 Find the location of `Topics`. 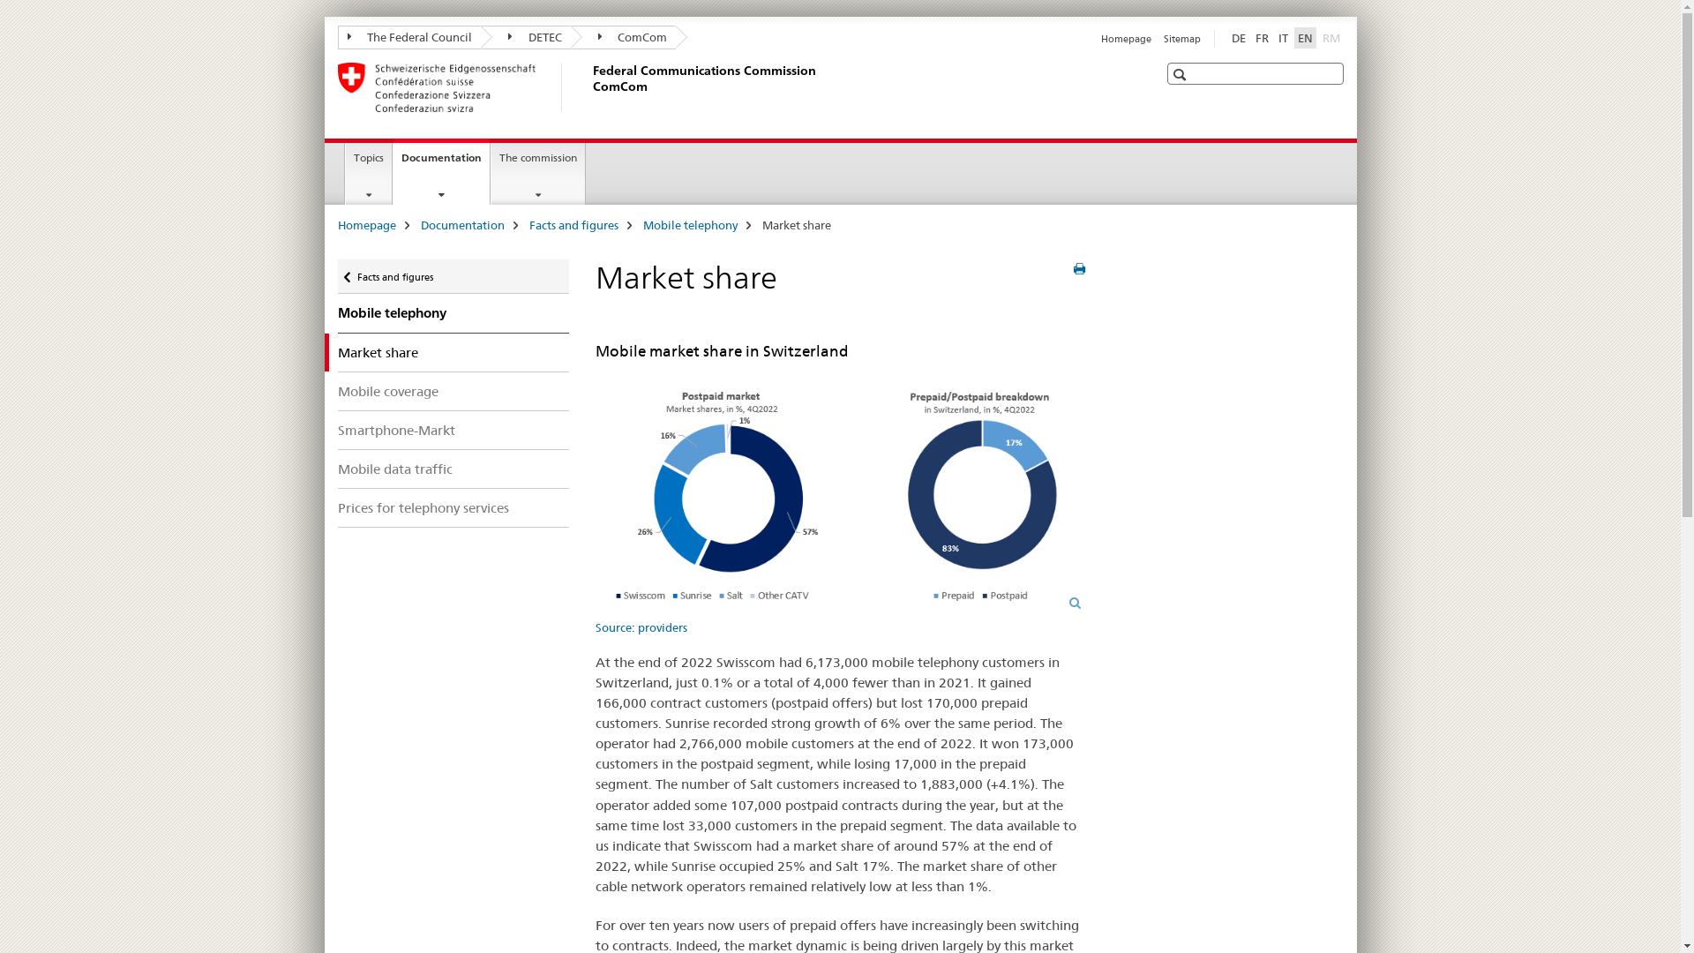

Topics is located at coordinates (369, 174).